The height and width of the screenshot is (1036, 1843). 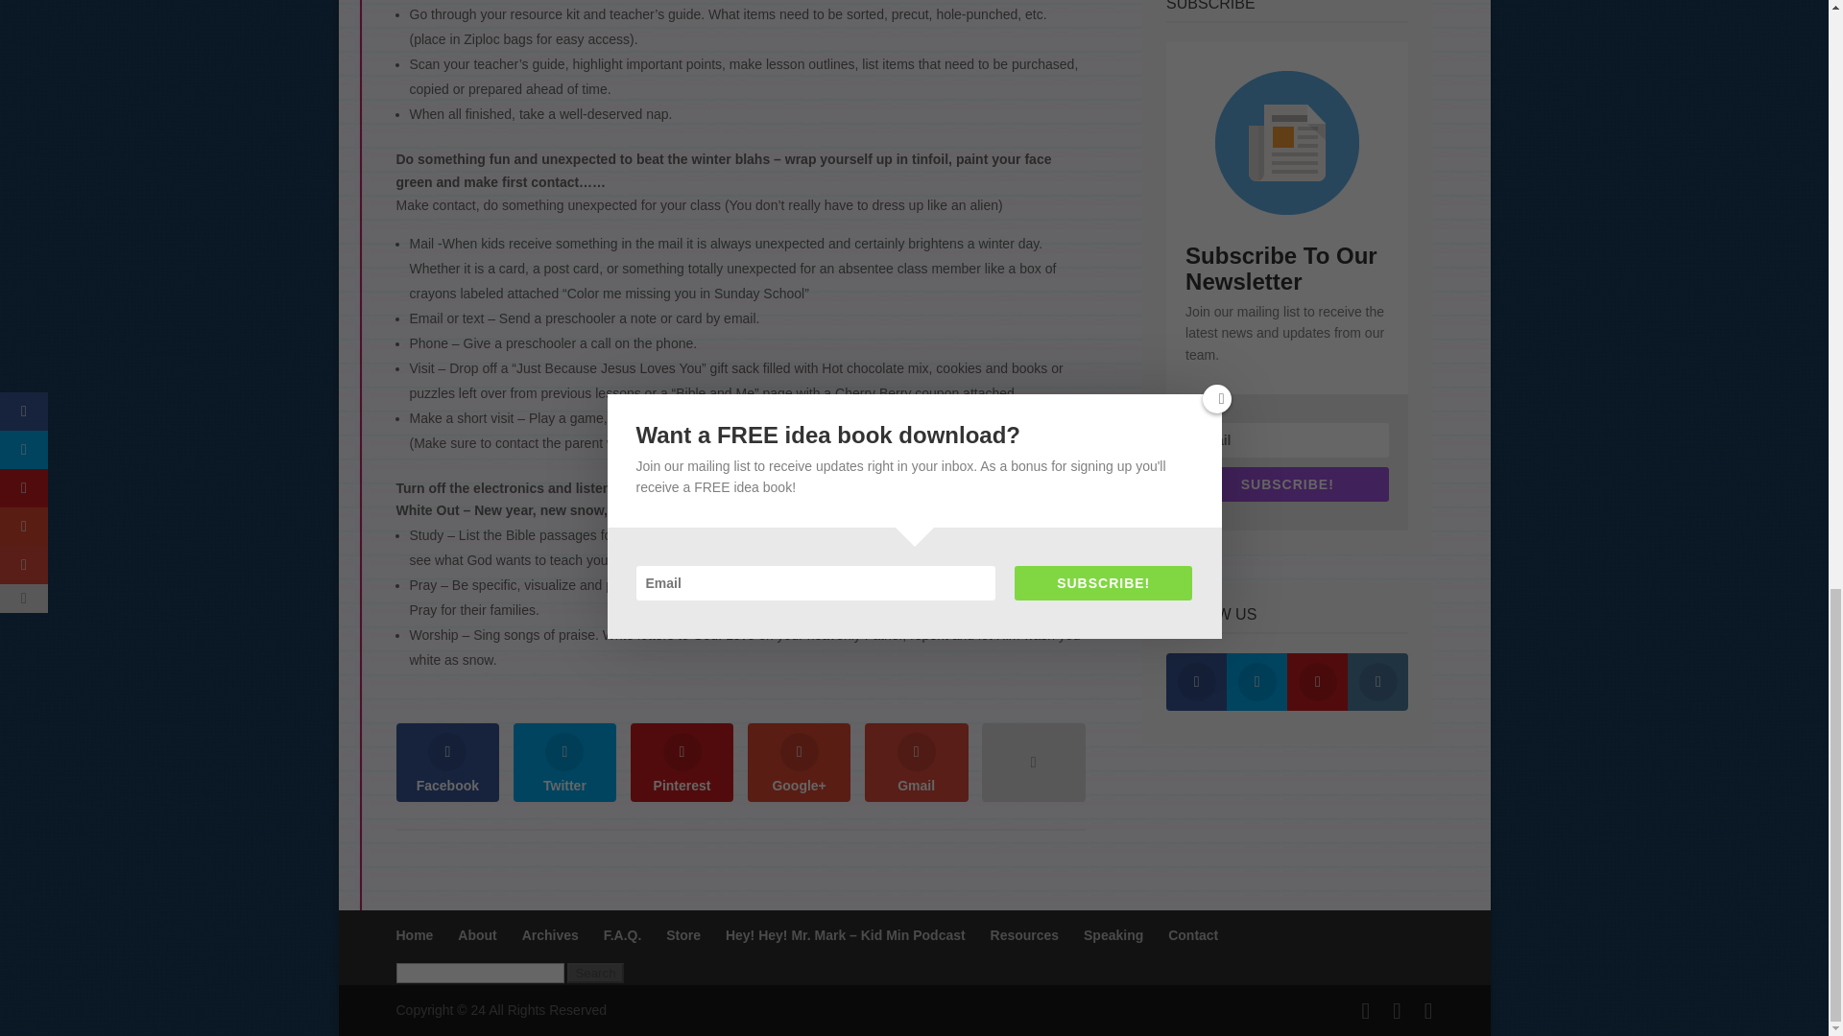 What do you see at coordinates (682, 762) in the screenshot?
I see `Pinterest` at bounding box center [682, 762].